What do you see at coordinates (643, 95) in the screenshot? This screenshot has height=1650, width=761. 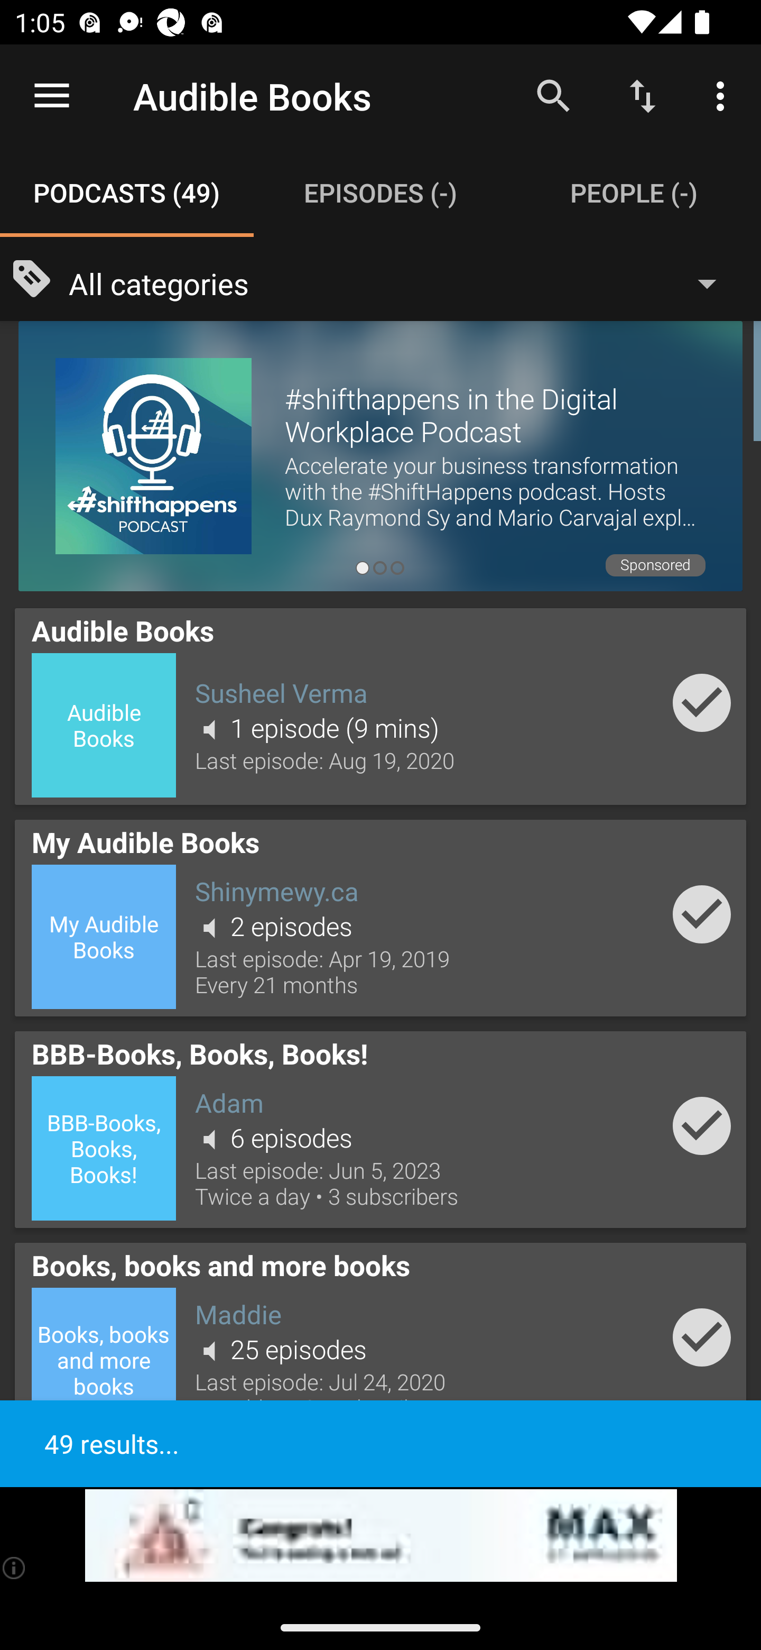 I see `Sort` at bounding box center [643, 95].